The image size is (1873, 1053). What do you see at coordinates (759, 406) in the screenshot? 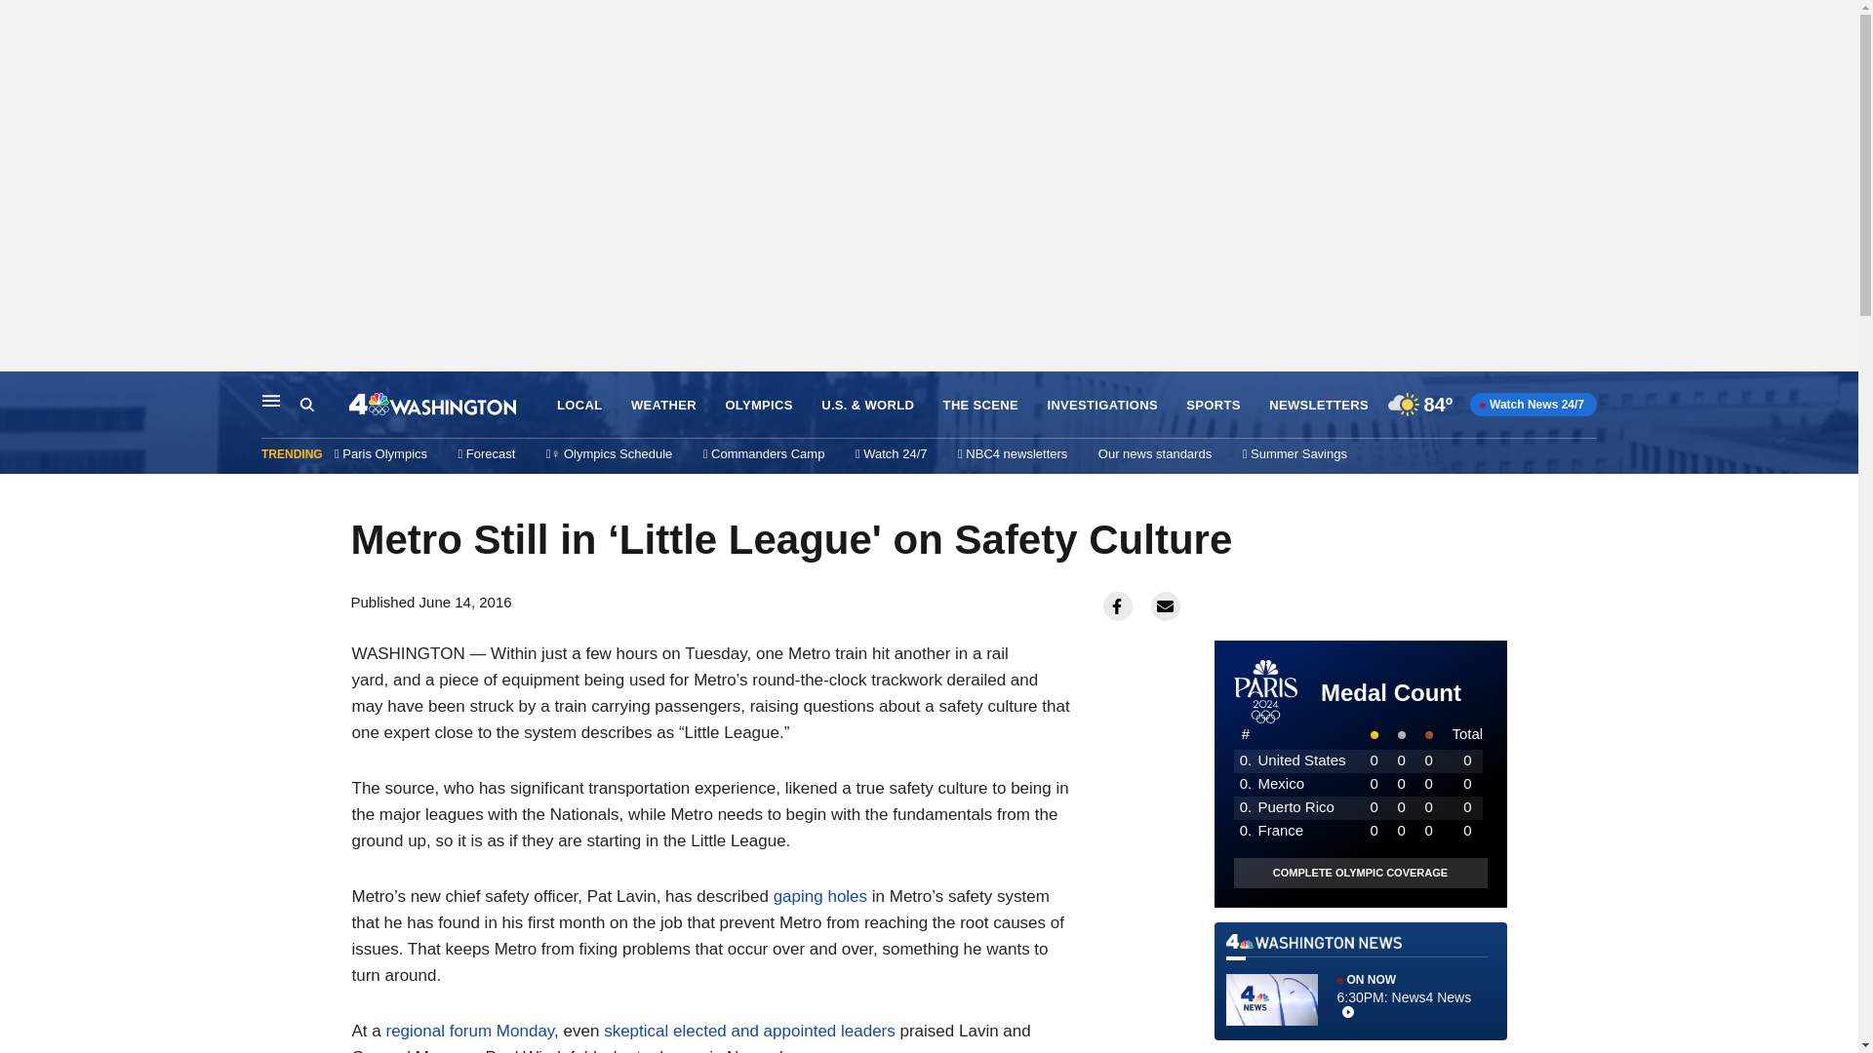
I see `OLYMPICS` at bounding box center [759, 406].